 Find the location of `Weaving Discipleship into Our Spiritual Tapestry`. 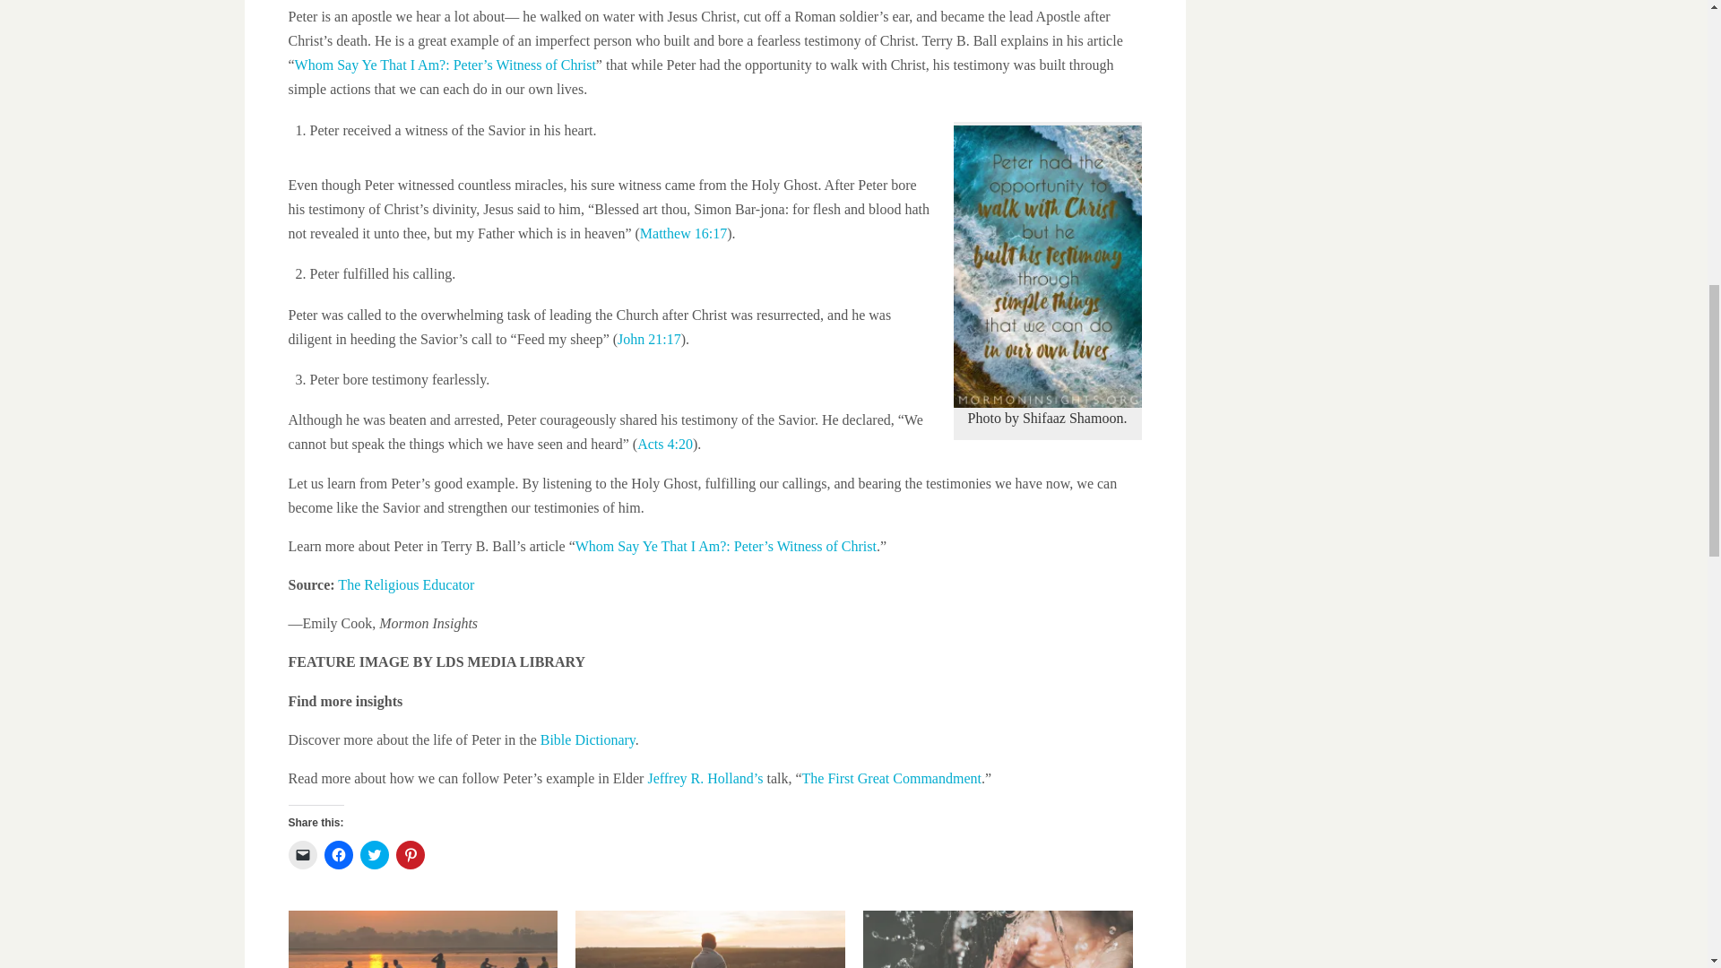

Weaving Discipleship into Our Spiritual Tapestry is located at coordinates (710, 939).